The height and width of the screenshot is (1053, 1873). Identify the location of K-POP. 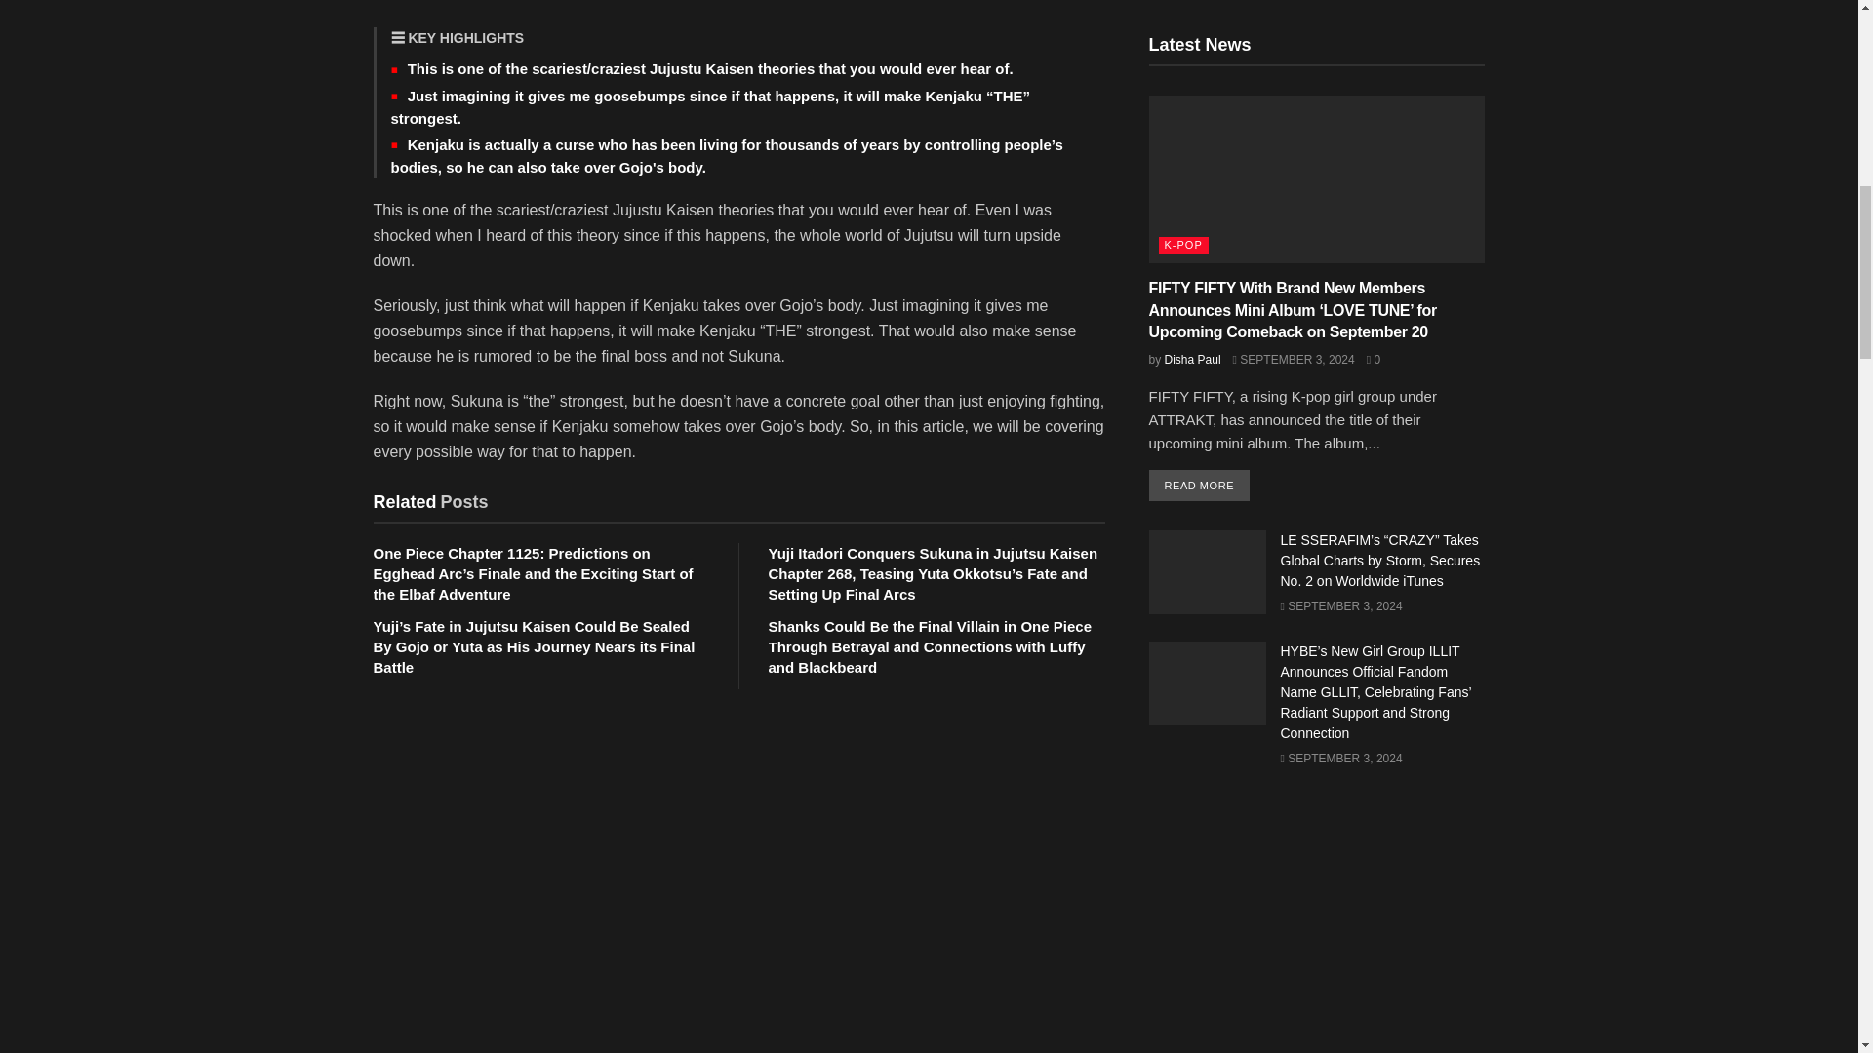
(1183, 246).